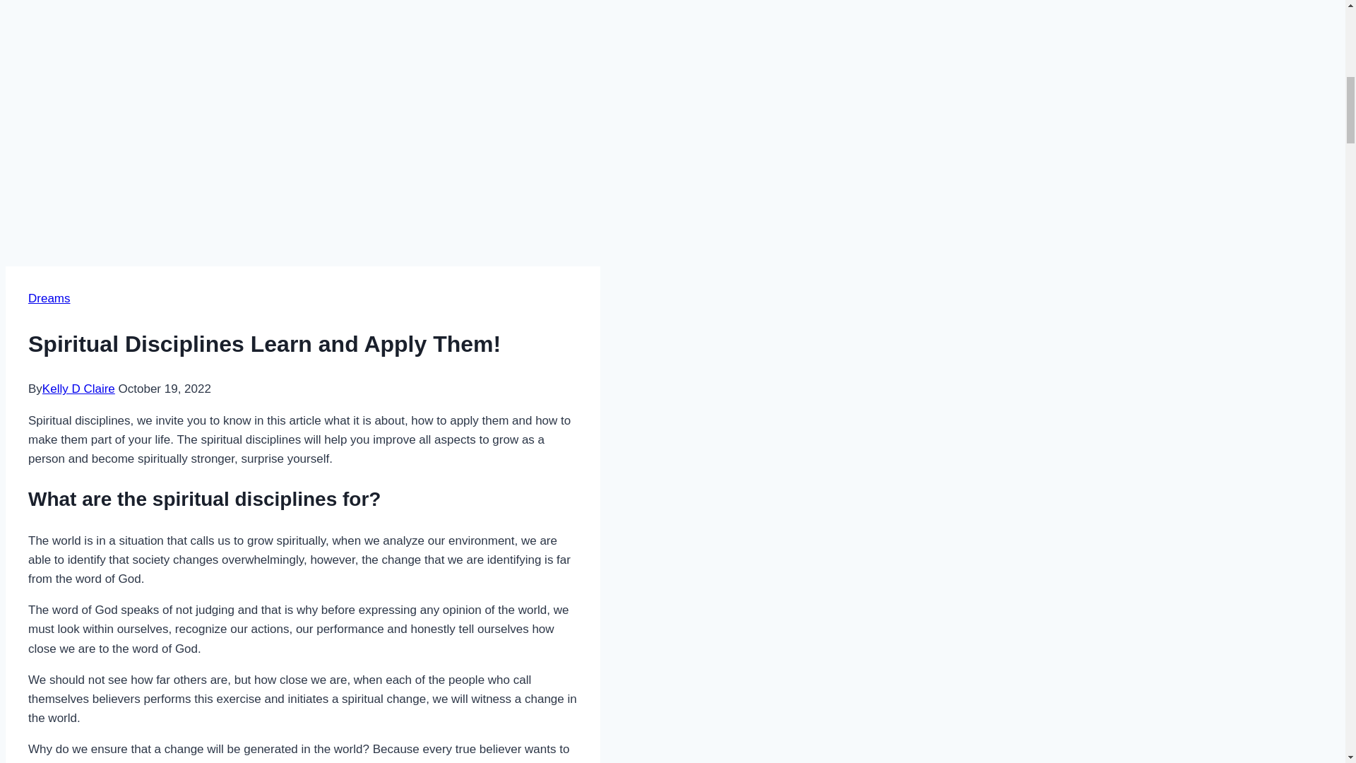 The height and width of the screenshot is (763, 1356). What do you see at coordinates (78, 389) in the screenshot?
I see `Kelly D Claire` at bounding box center [78, 389].